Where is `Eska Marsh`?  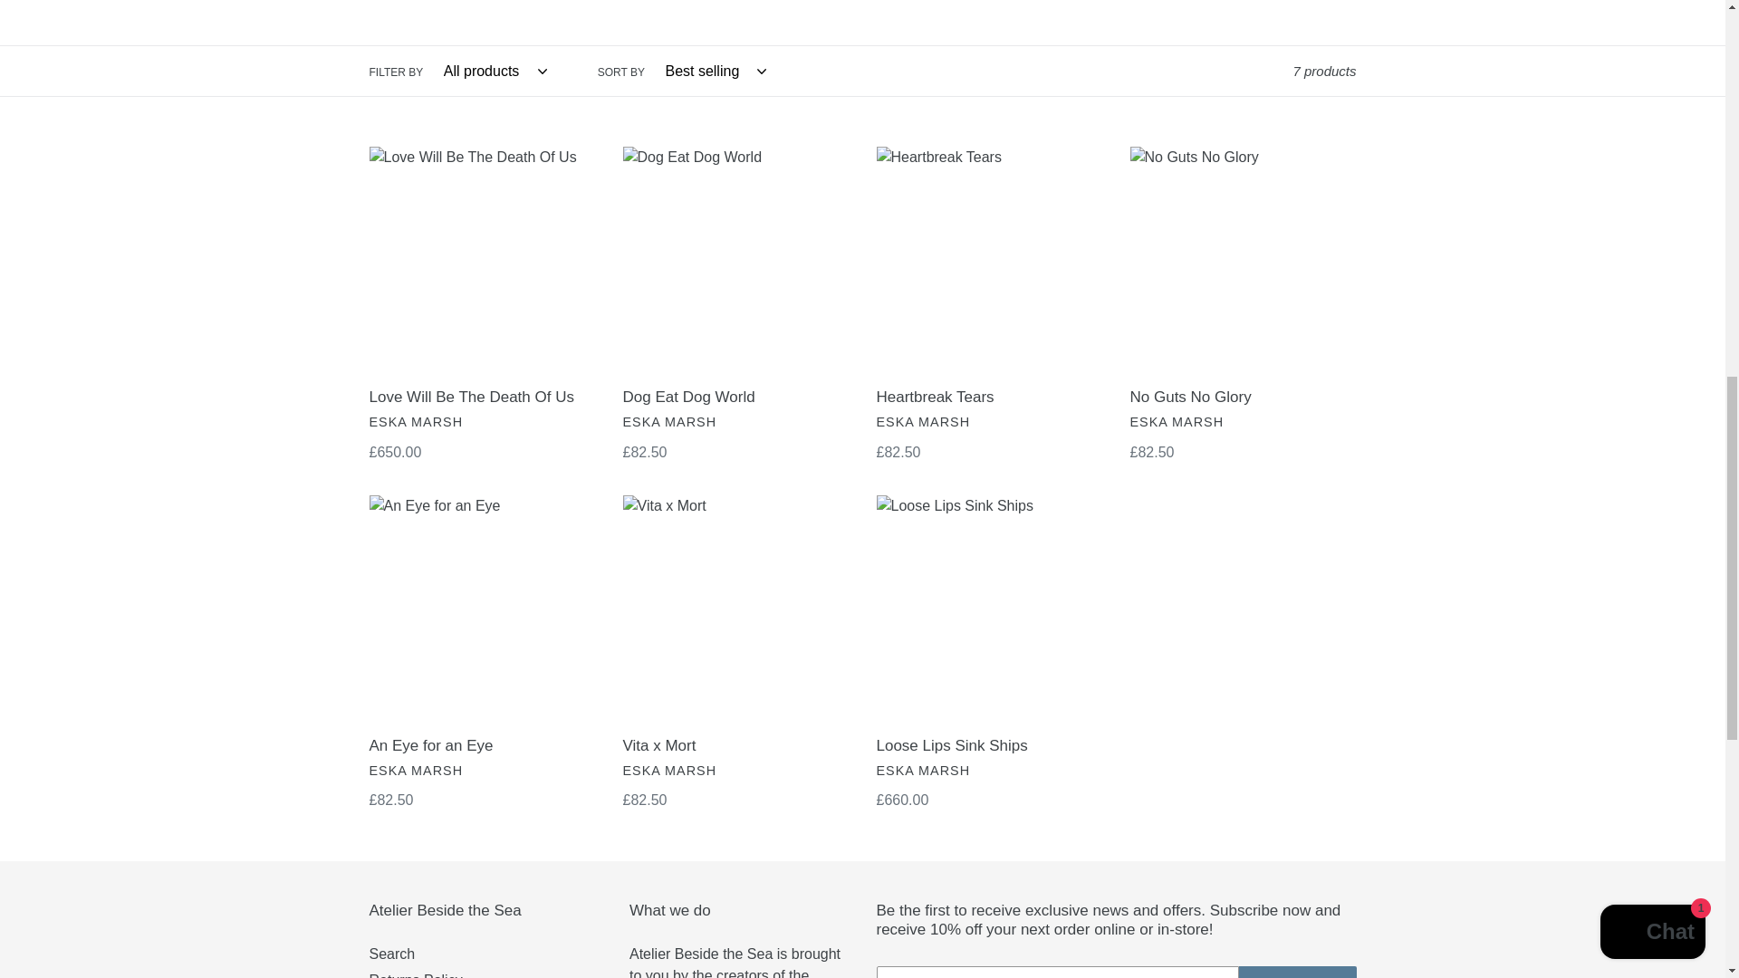 Eska Marsh is located at coordinates (417, 770).